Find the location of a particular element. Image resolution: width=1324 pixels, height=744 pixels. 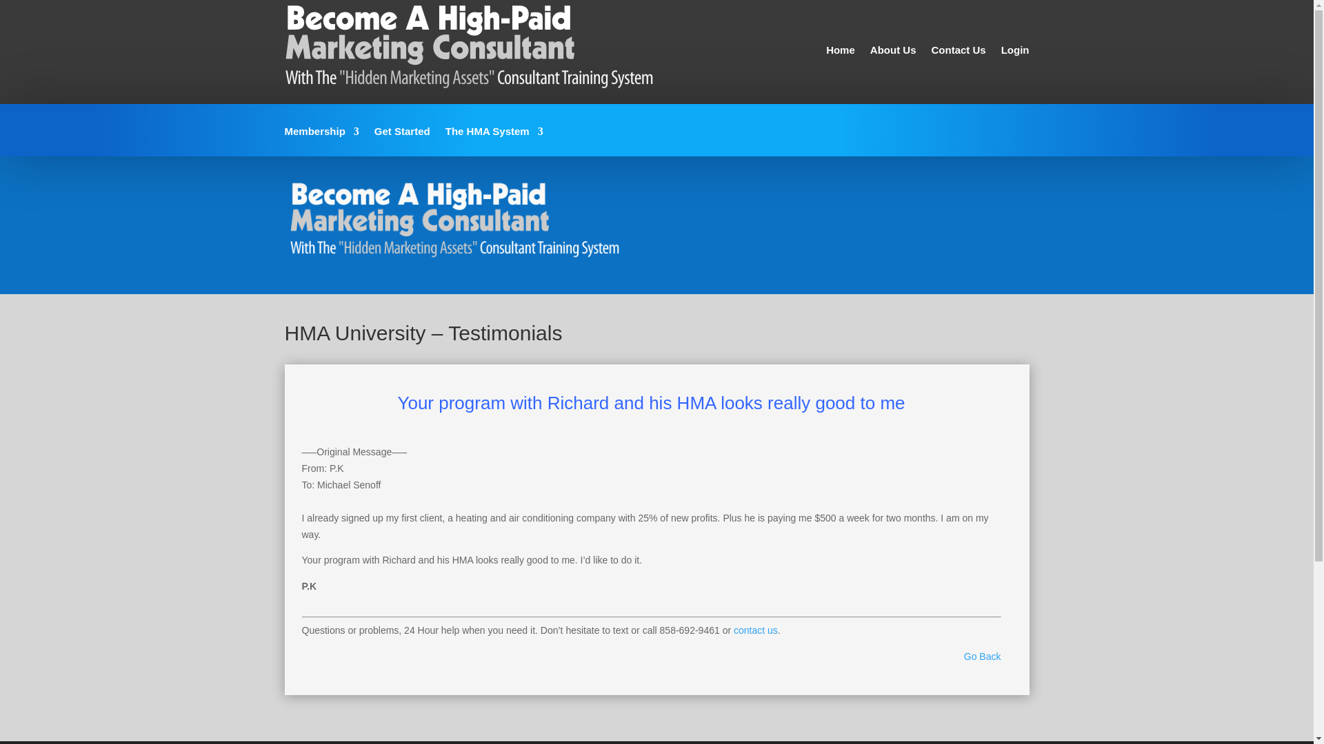

Go Back is located at coordinates (982, 657).